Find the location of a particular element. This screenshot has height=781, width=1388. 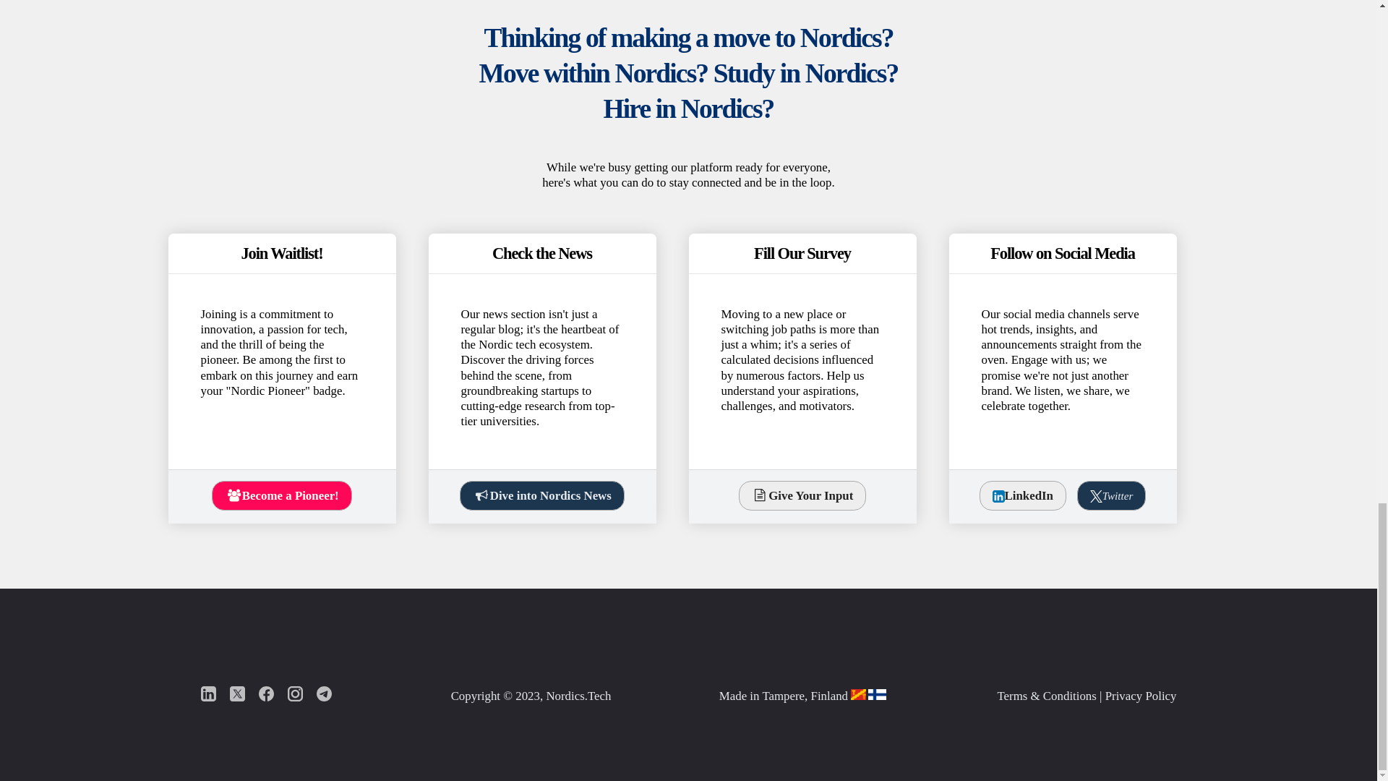

Dive into Nordics News is located at coordinates (541, 496).